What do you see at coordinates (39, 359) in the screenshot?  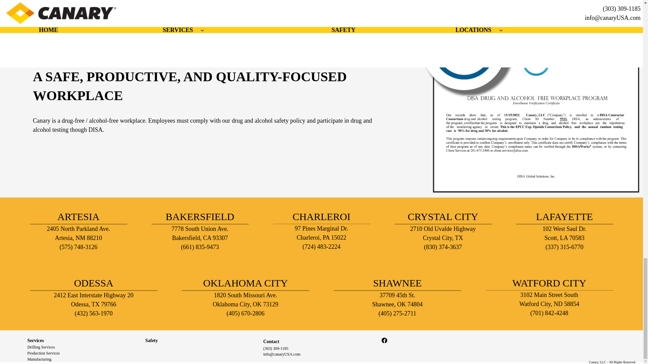 I see `Manufacturing` at bounding box center [39, 359].